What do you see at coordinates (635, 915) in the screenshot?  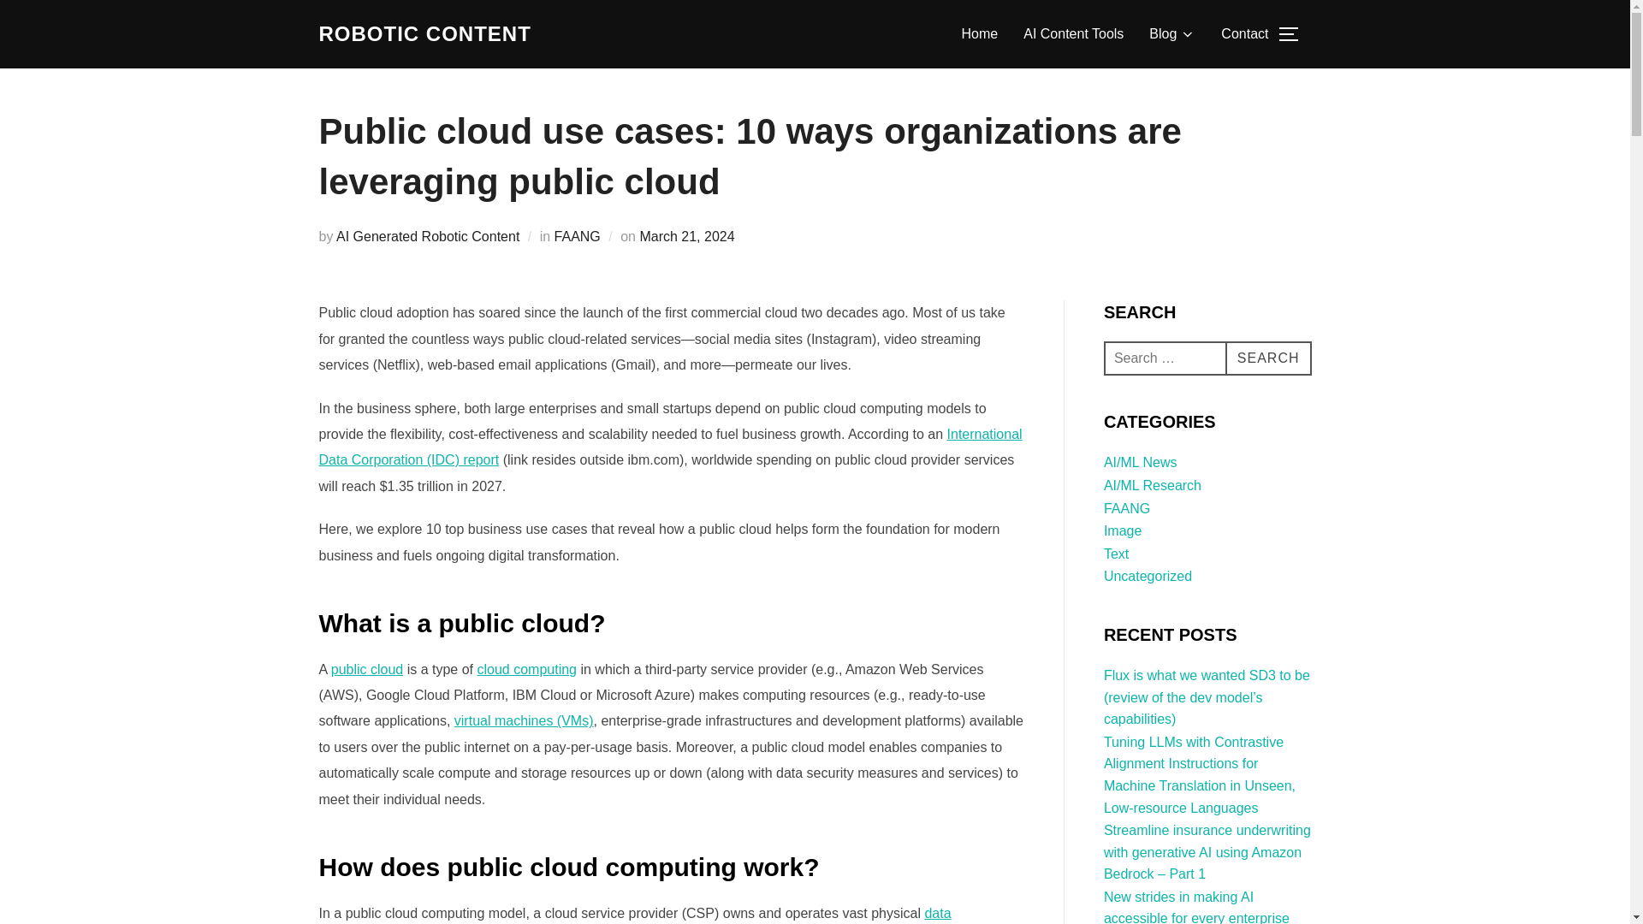 I see `data centers` at bounding box center [635, 915].